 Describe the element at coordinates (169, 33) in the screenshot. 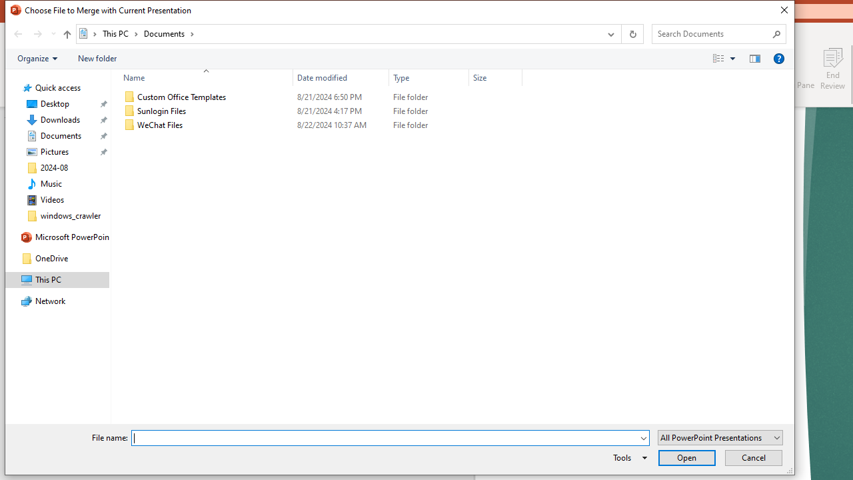

I see `Documents` at that location.